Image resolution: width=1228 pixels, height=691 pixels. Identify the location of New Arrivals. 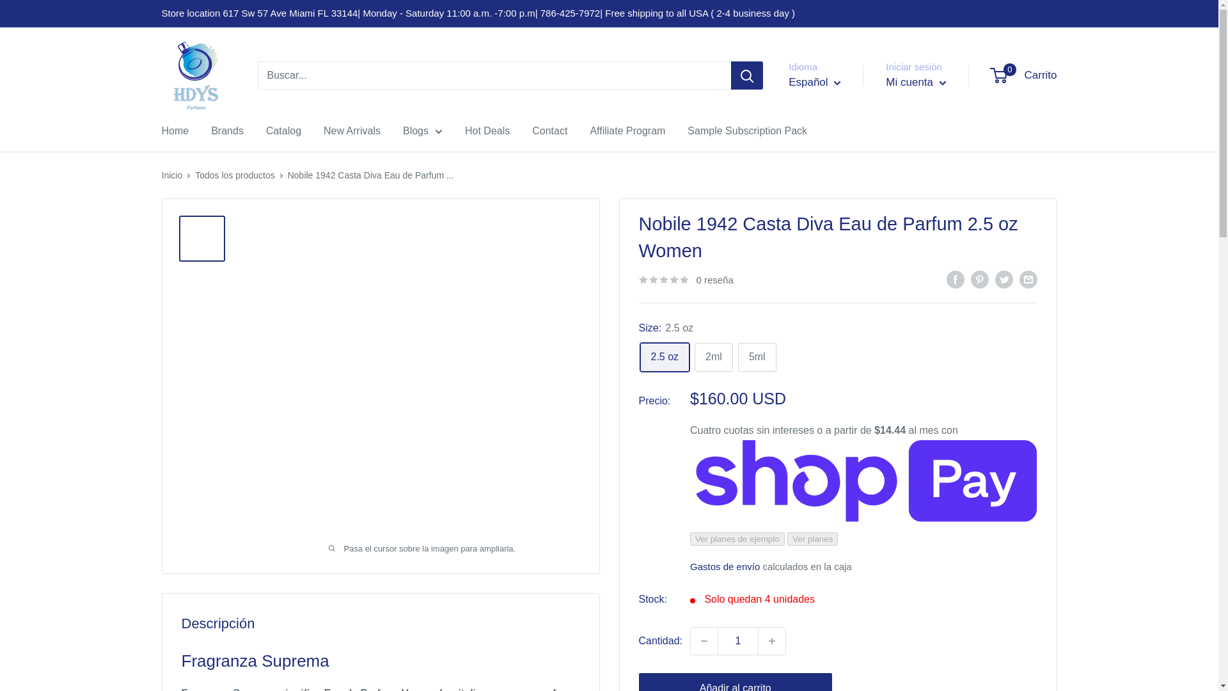
(1024, 75).